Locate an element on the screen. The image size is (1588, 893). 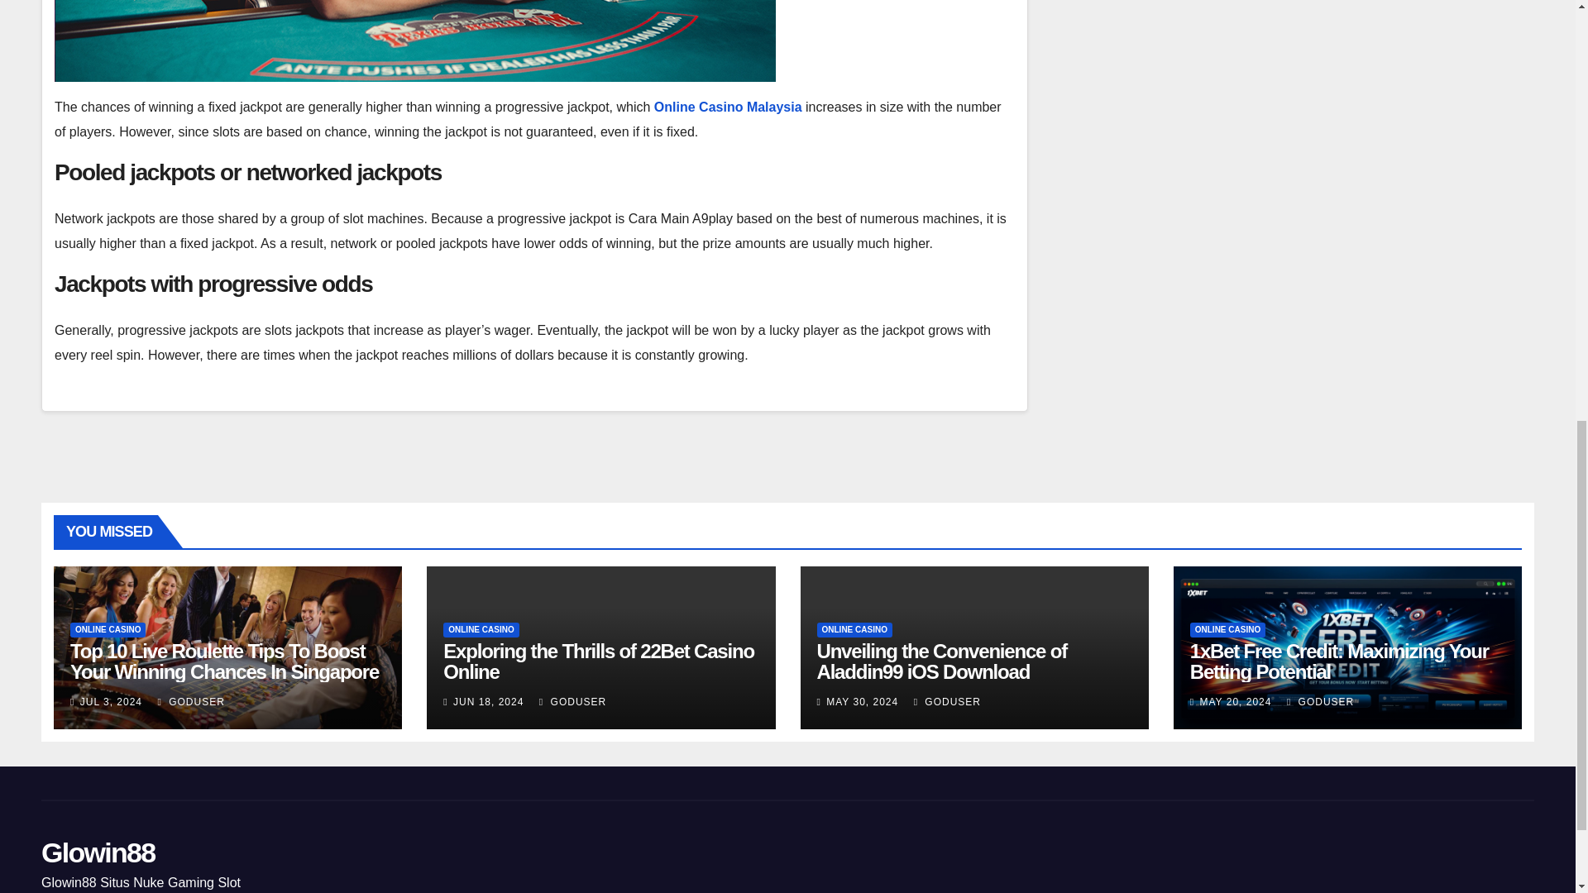
Exploring the Thrills of 22Bet Casino Online is located at coordinates (599, 661).